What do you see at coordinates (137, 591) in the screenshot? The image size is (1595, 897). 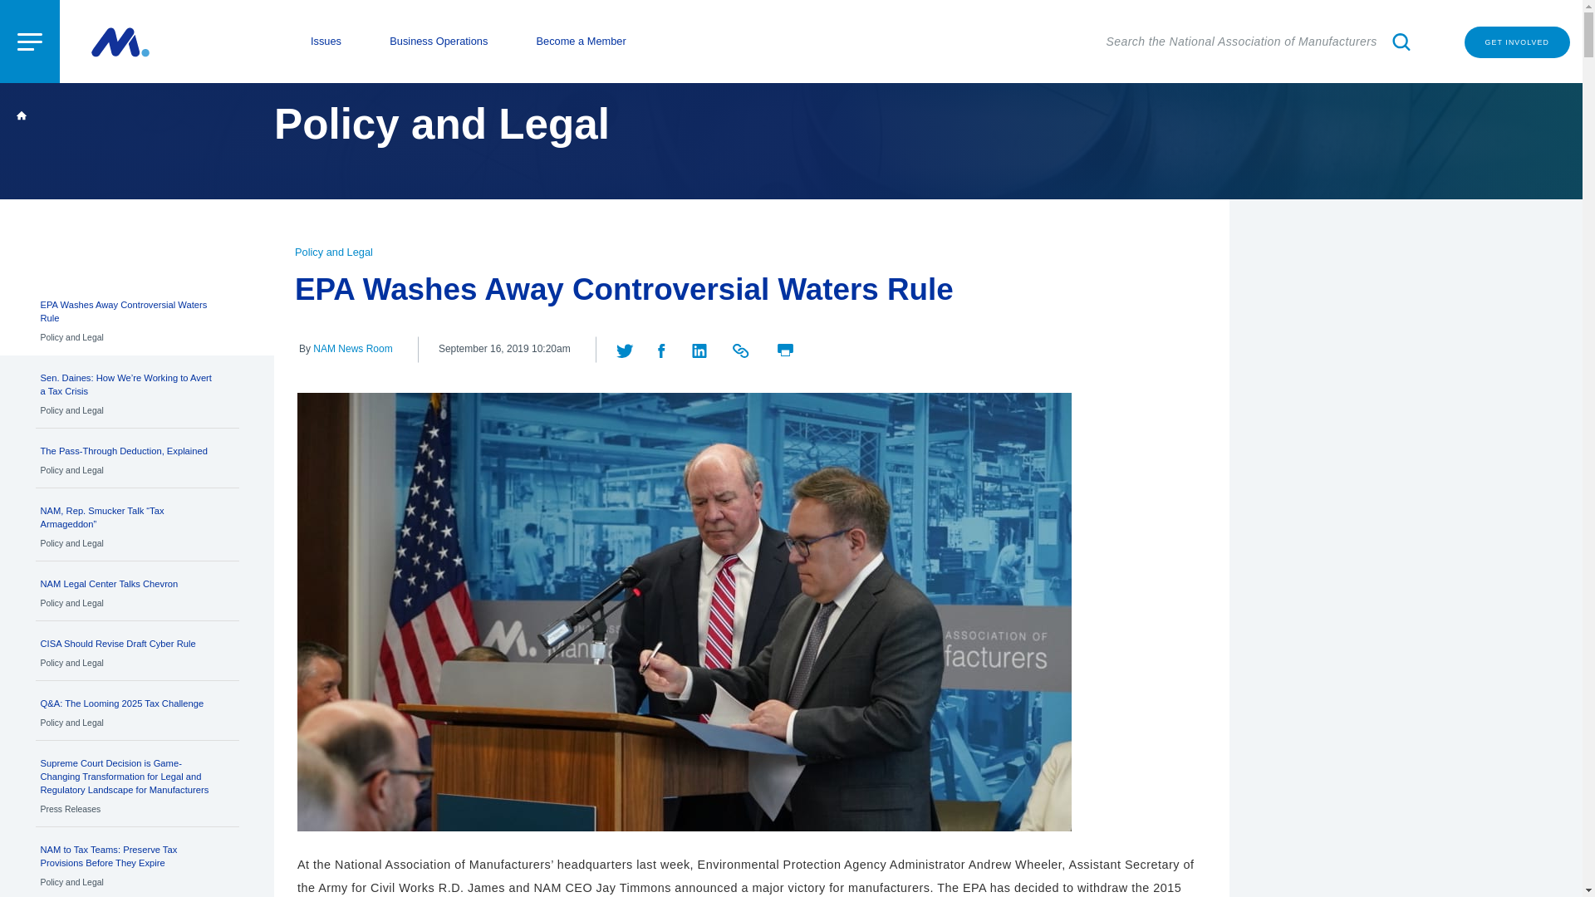 I see `NAM News Room` at bounding box center [137, 591].